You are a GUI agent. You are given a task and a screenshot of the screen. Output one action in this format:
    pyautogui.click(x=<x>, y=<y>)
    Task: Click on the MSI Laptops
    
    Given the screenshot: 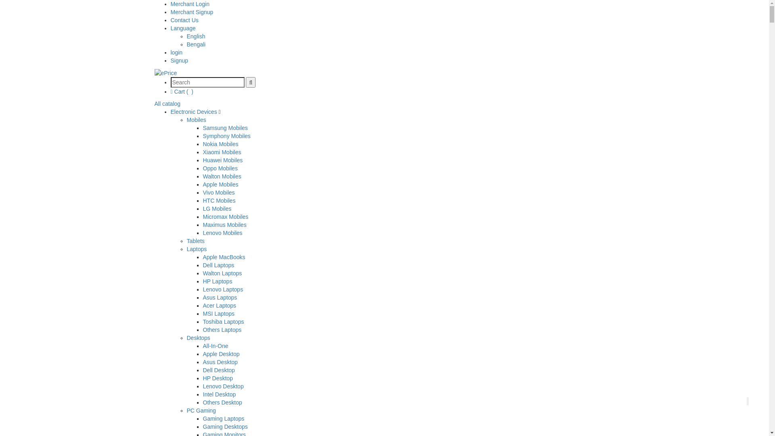 What is the action you would take?
    pyautogui.click(x=219, y=314)
    